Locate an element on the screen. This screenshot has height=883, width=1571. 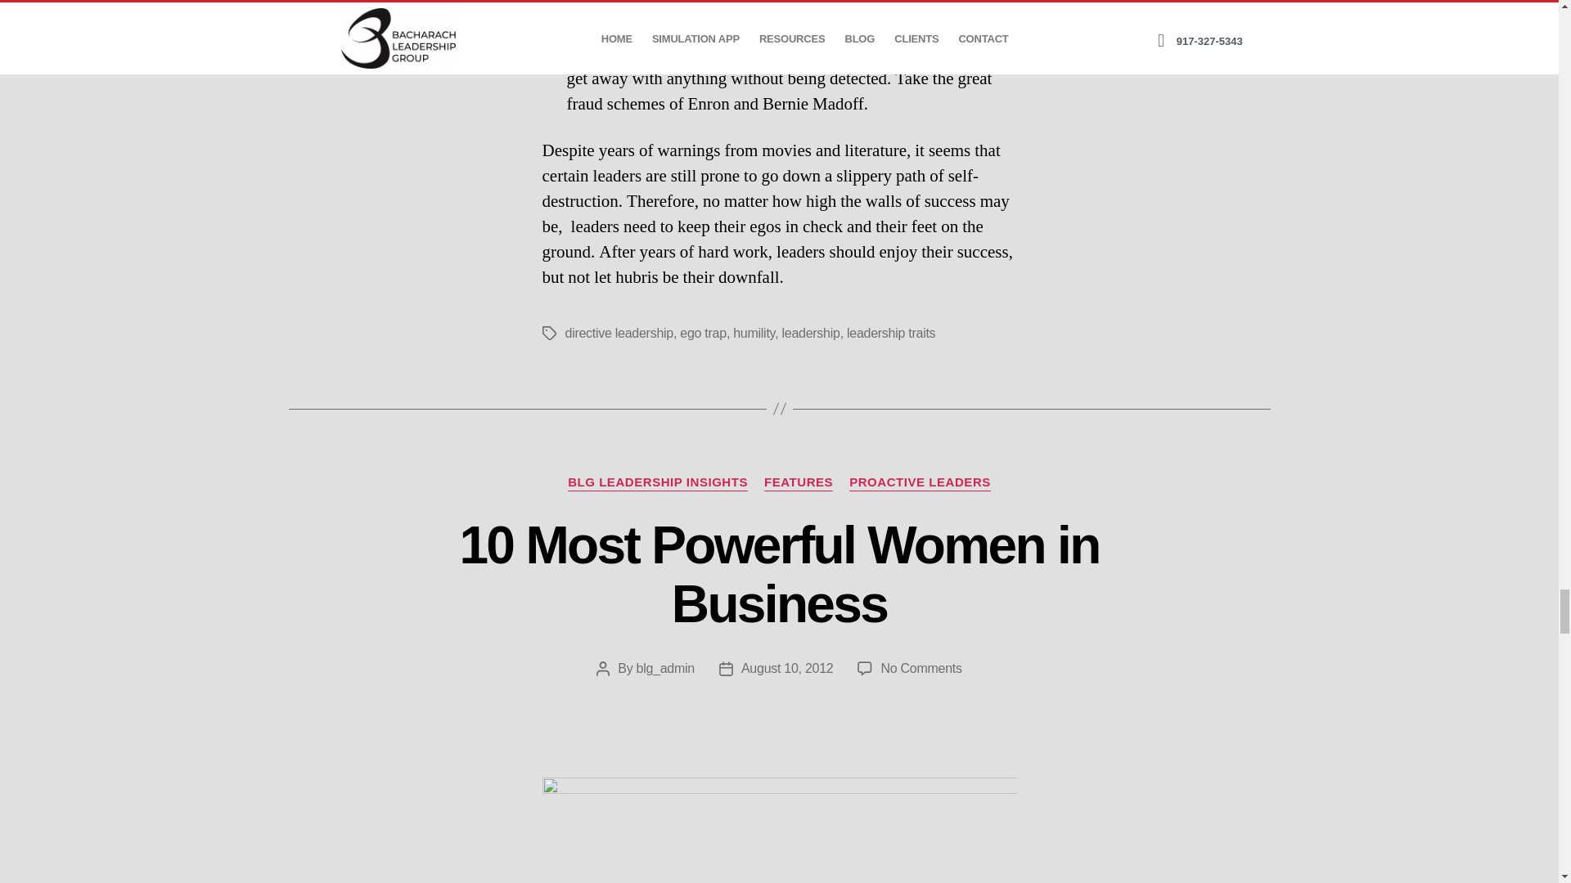
Cornell Extension women is located at coordinates (779, 830).